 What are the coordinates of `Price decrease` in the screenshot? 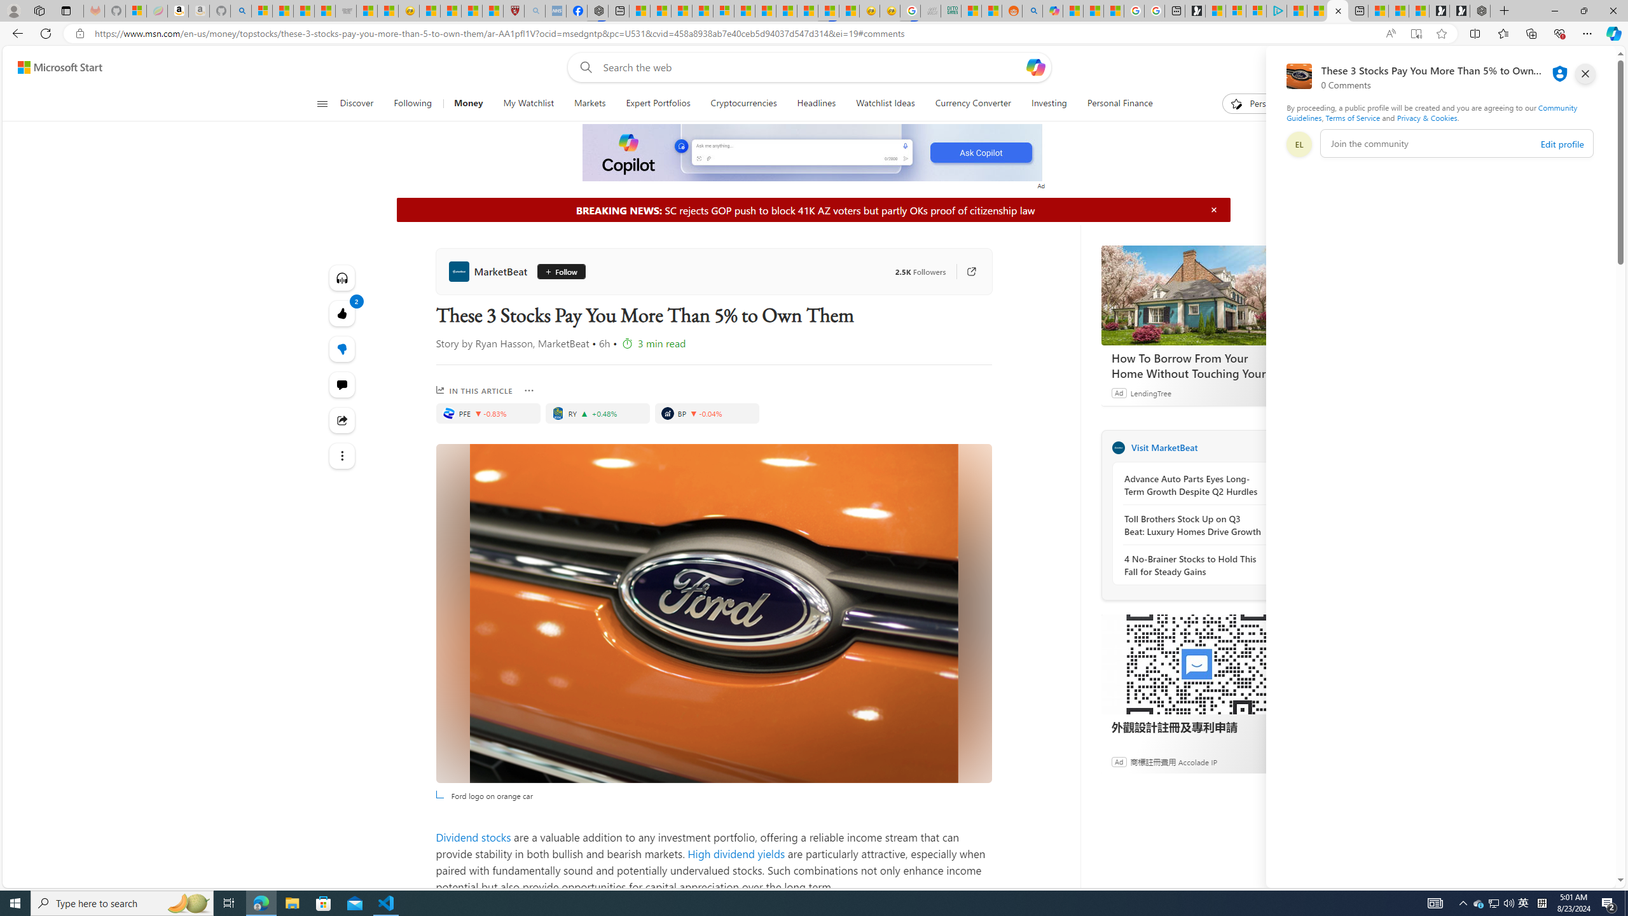 It's located at (694, 413).